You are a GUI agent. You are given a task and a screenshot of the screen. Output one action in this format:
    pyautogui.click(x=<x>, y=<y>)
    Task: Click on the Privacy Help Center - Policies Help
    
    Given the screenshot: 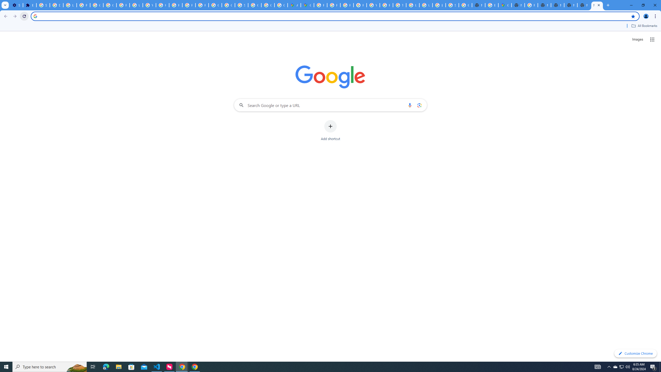 What is the action you would take?
    pyautogui.click(x=333, y=5)
    